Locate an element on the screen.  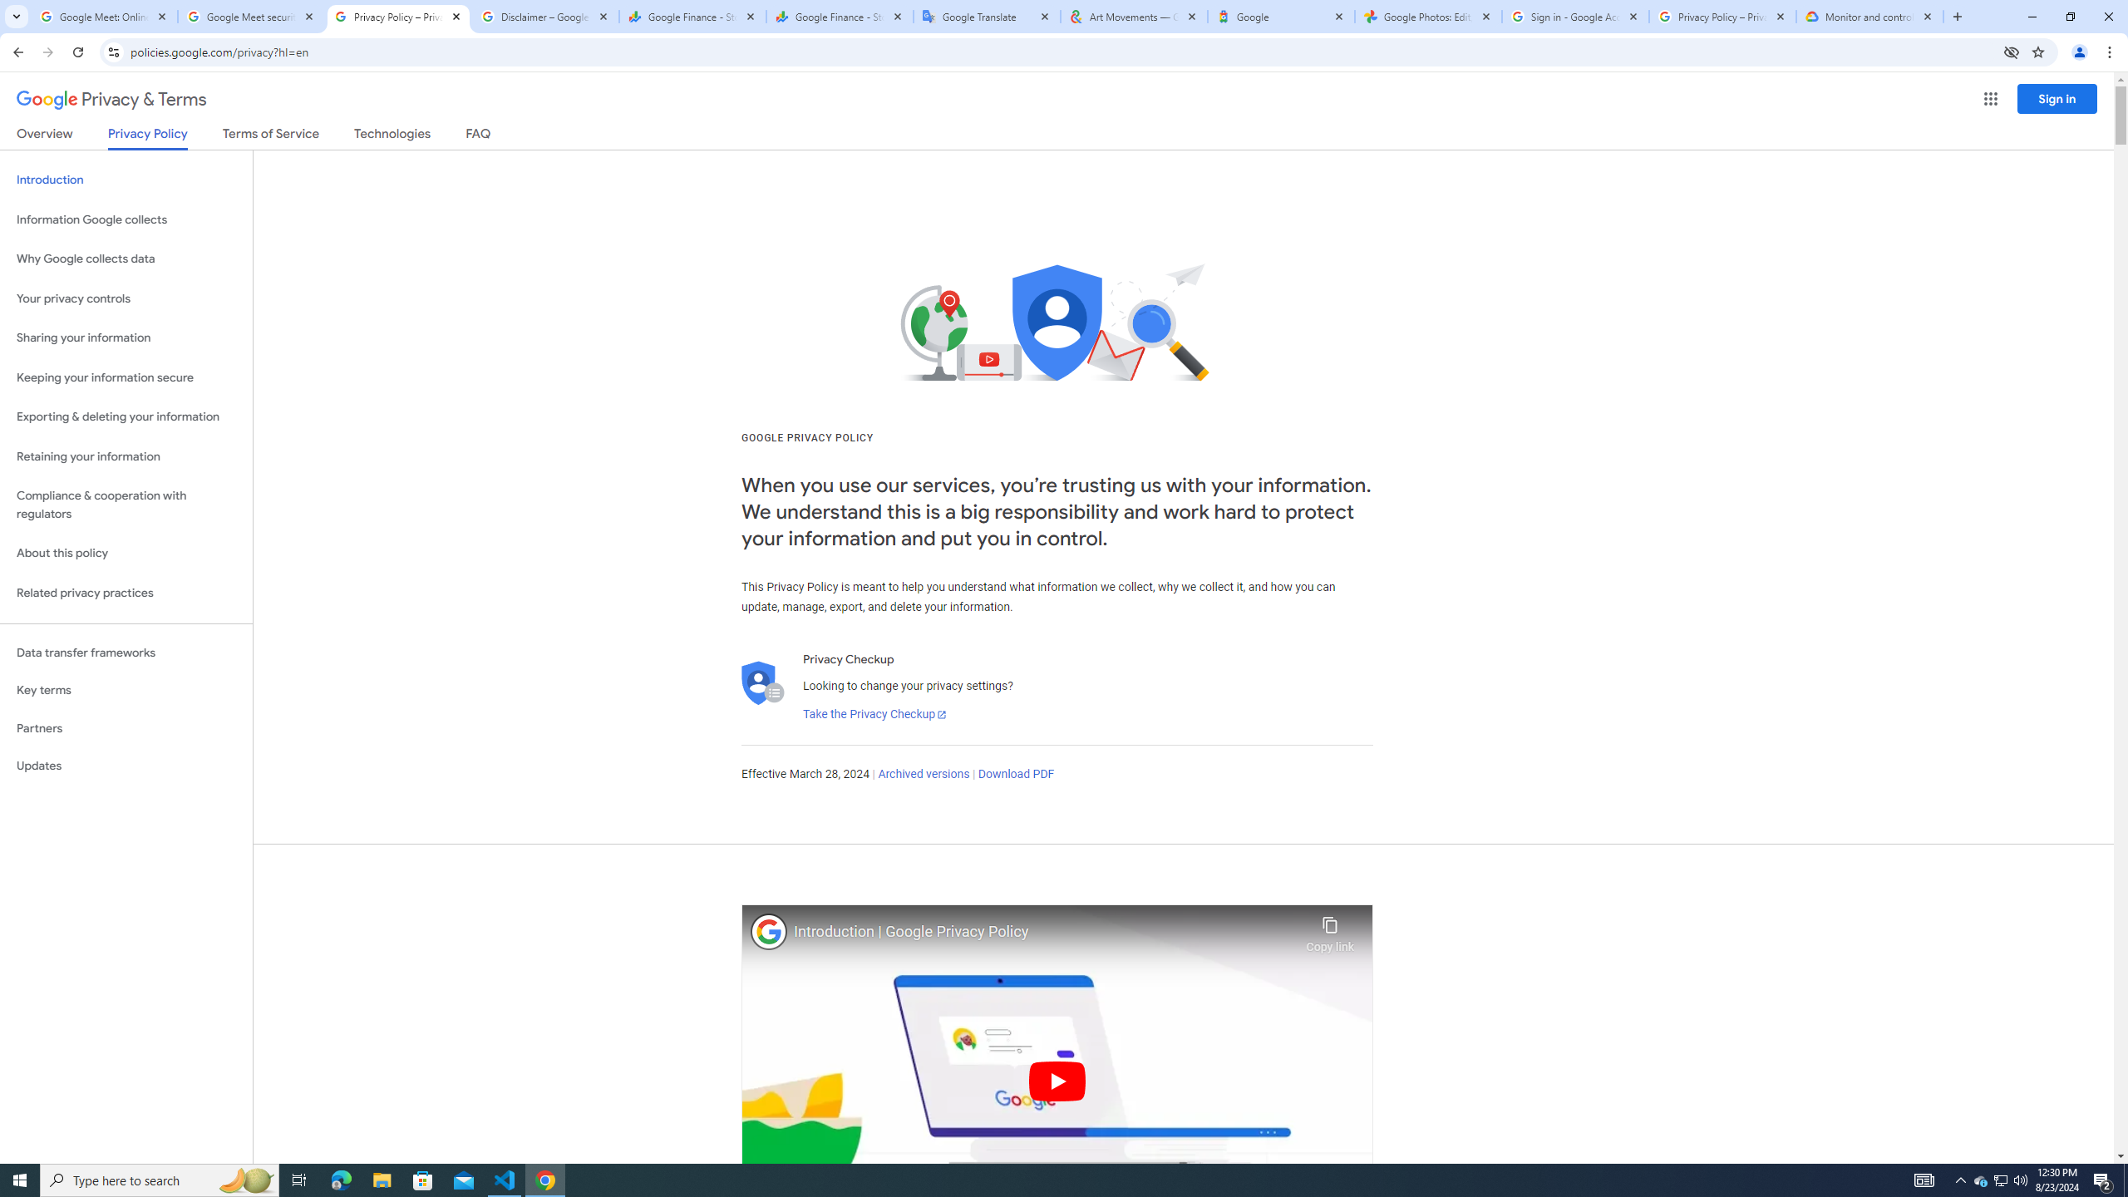
Play is located at coordinates (1057, 1081).